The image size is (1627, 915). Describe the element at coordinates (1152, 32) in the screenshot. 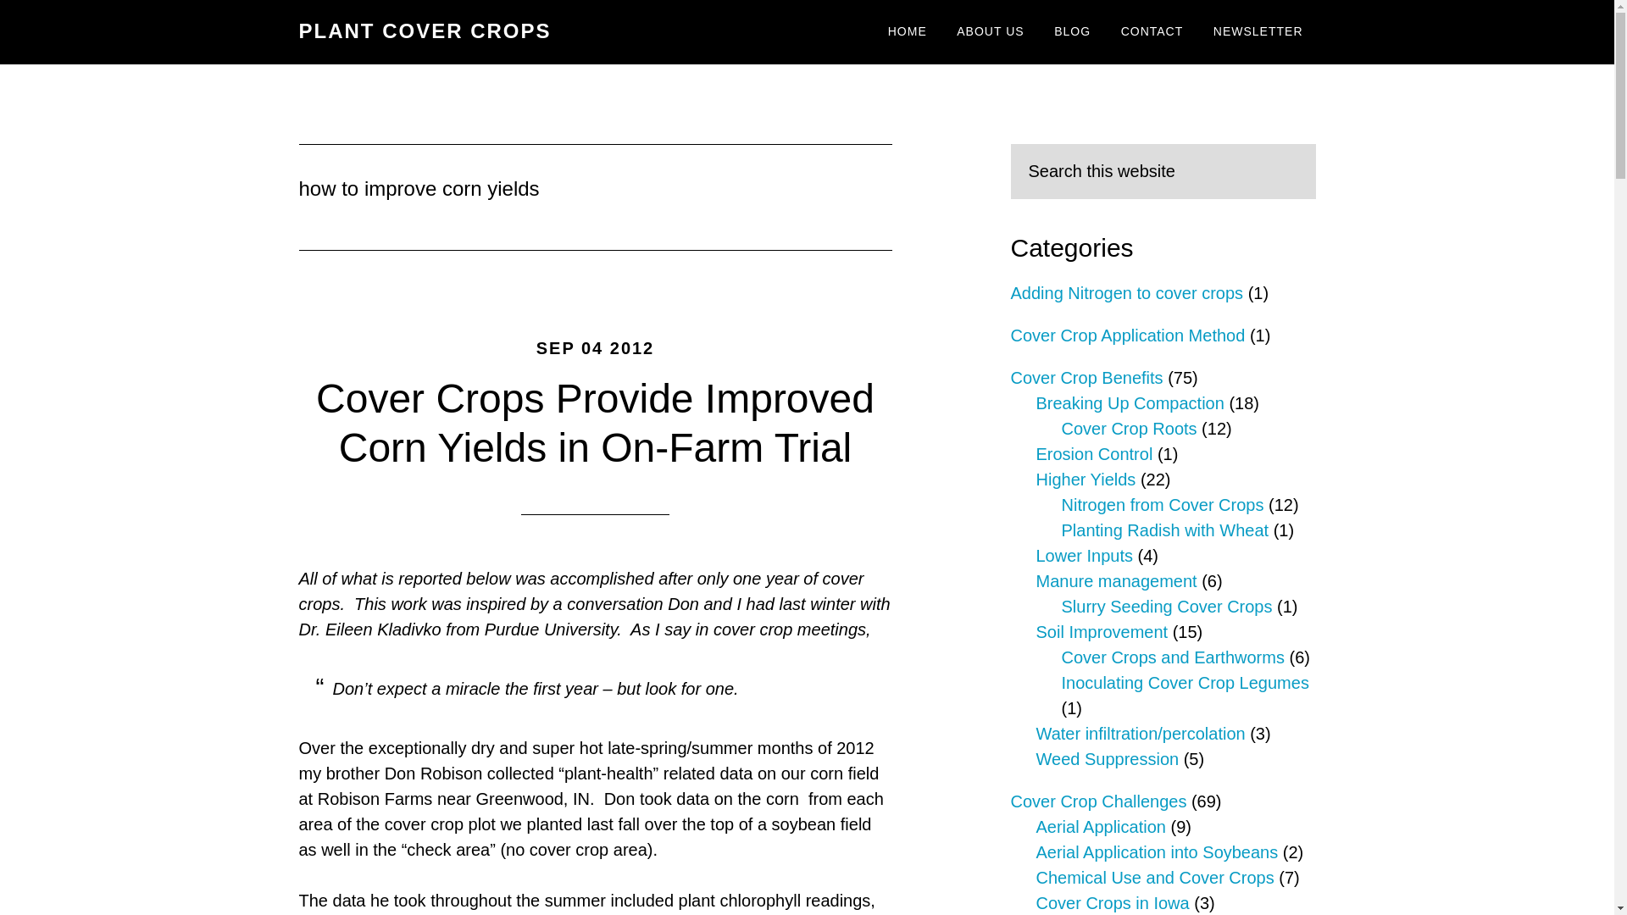

I see `CONTACT` at that location.